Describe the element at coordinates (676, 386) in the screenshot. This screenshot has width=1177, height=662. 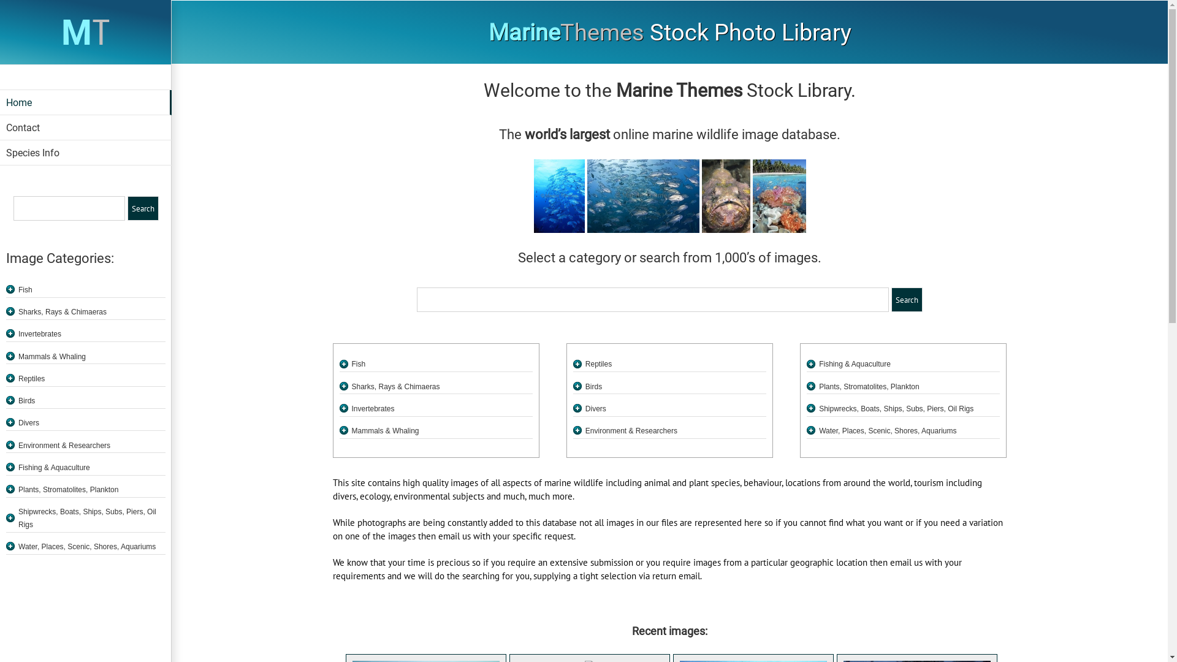
I see `Birds` at that location.